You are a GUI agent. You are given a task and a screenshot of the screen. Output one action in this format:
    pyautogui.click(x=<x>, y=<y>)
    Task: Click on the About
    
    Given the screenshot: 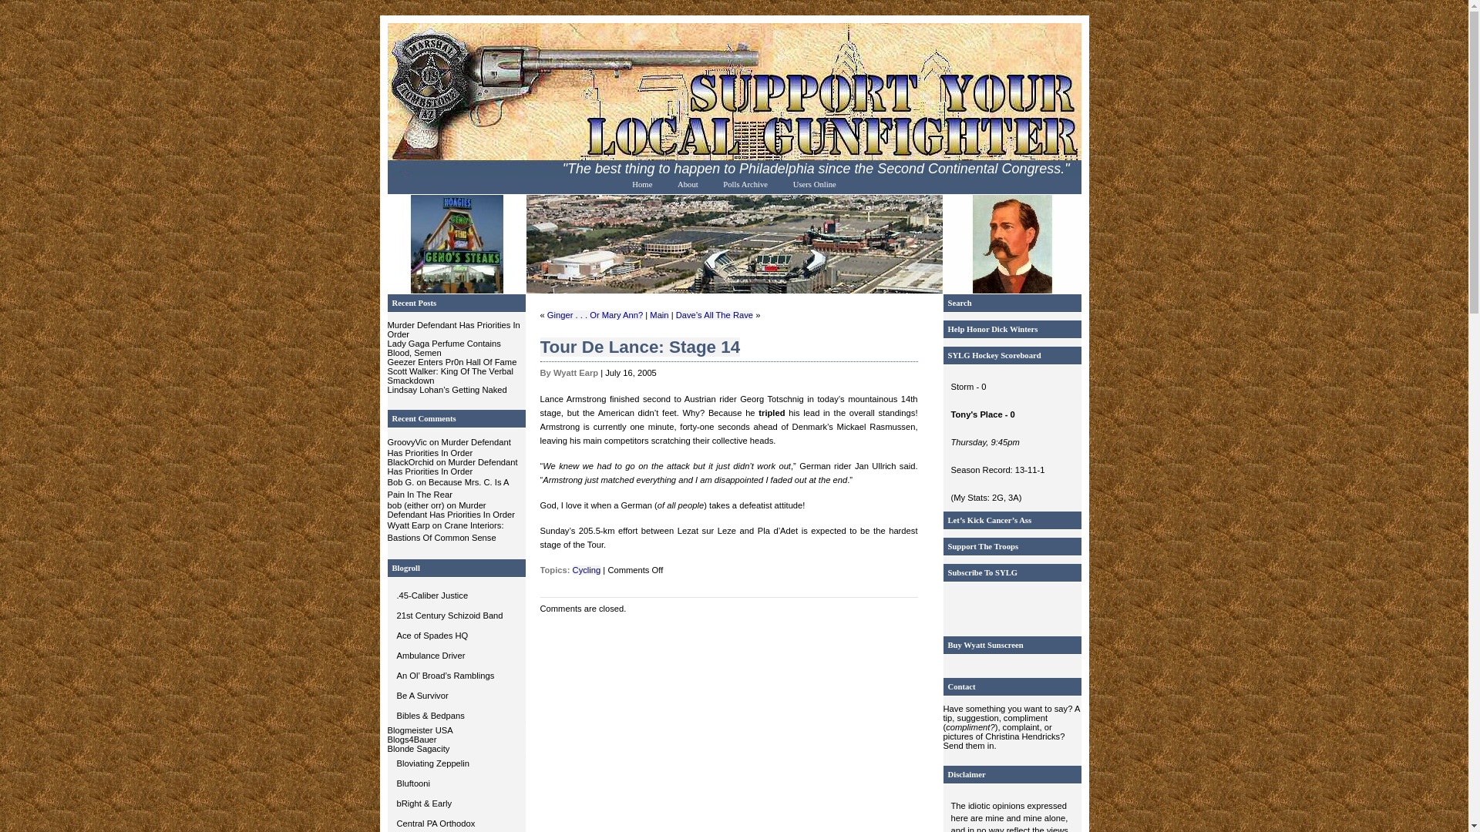 What is the action you would take?
    pyautogui.click(x=688, y=183)
    